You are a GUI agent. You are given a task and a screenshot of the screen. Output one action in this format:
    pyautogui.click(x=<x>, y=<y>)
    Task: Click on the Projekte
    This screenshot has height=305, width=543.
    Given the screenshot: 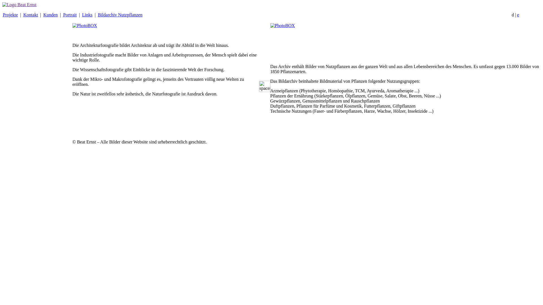 What is the action you would take?
    pyautogui.click(x=10, y=15)
    